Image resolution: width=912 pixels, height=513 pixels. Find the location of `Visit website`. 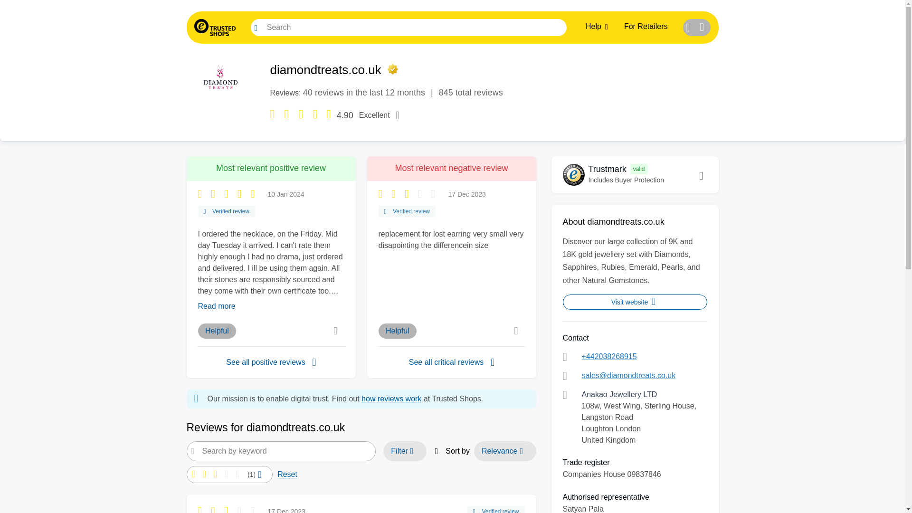

Visit website is located at coordinates (635, 302).